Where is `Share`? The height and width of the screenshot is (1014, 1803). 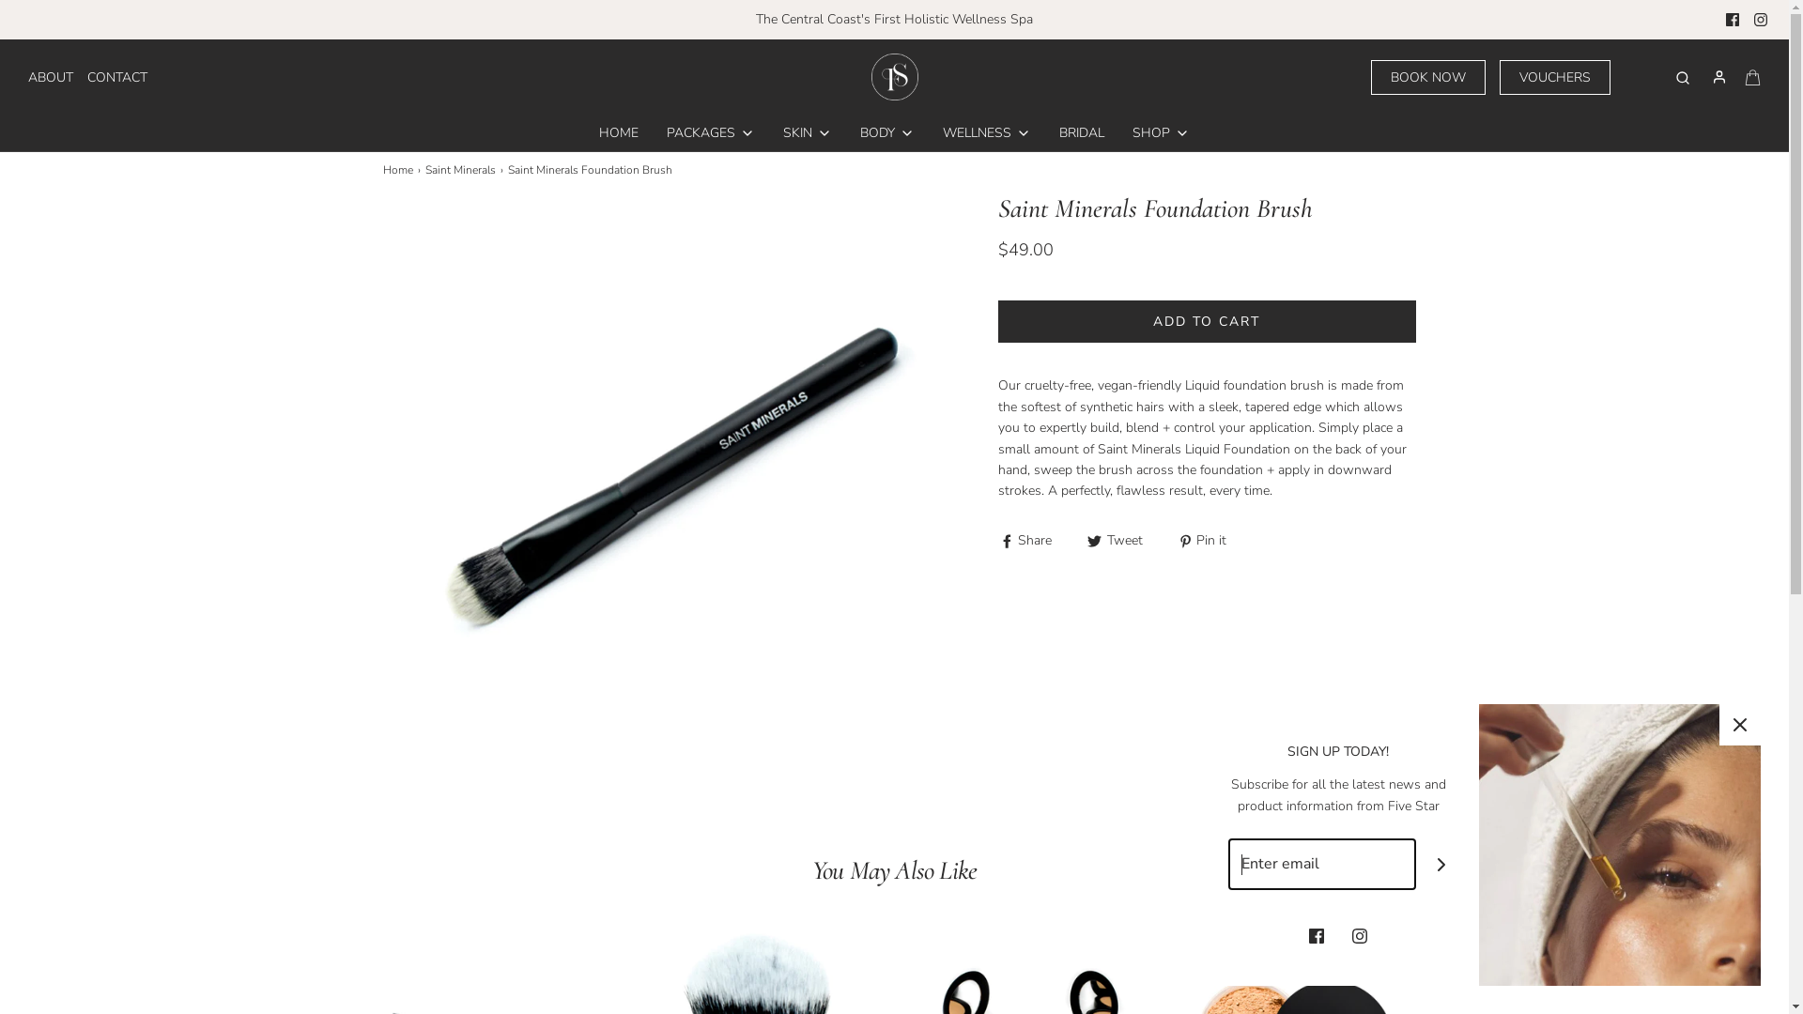
Share is located at coordinates (1027, 541).